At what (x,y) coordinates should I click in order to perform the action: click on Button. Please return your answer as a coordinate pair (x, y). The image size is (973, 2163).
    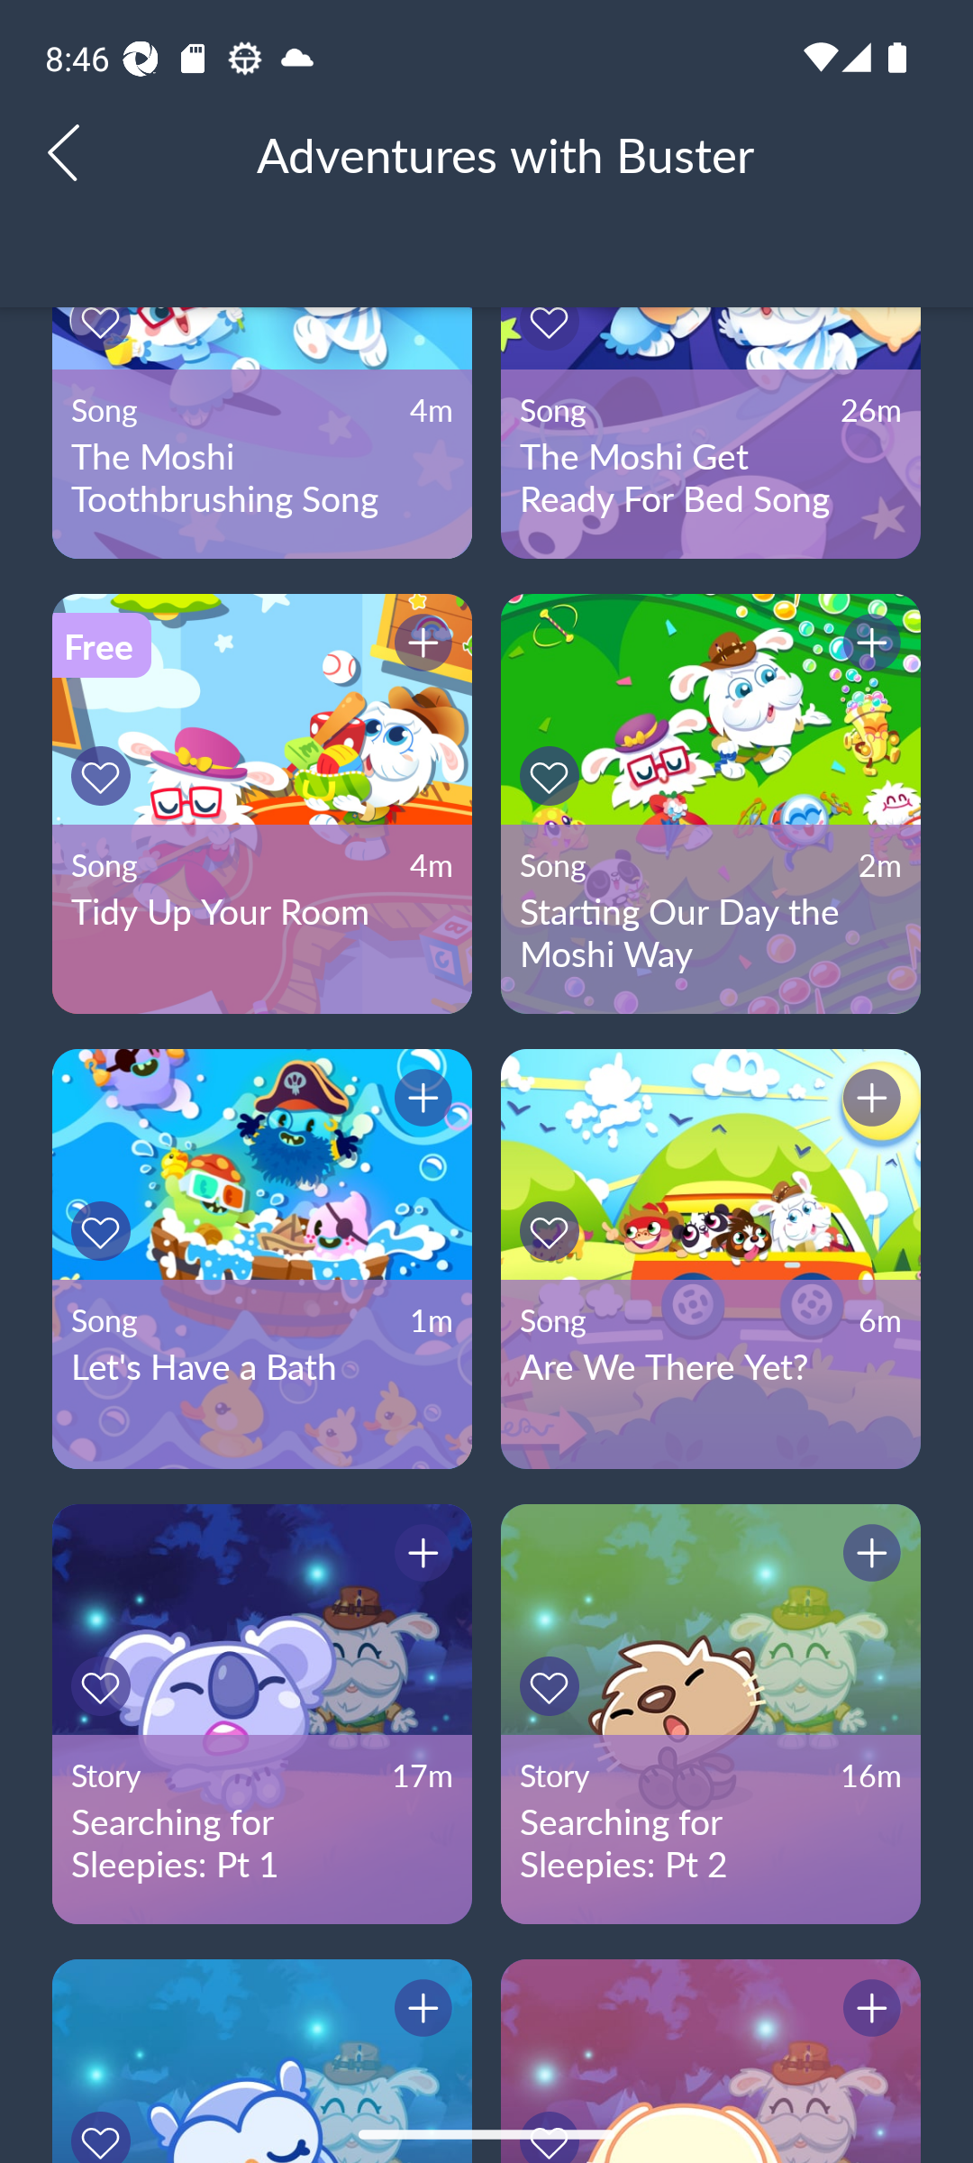
    Looking at the image, I should click on (419, 647).